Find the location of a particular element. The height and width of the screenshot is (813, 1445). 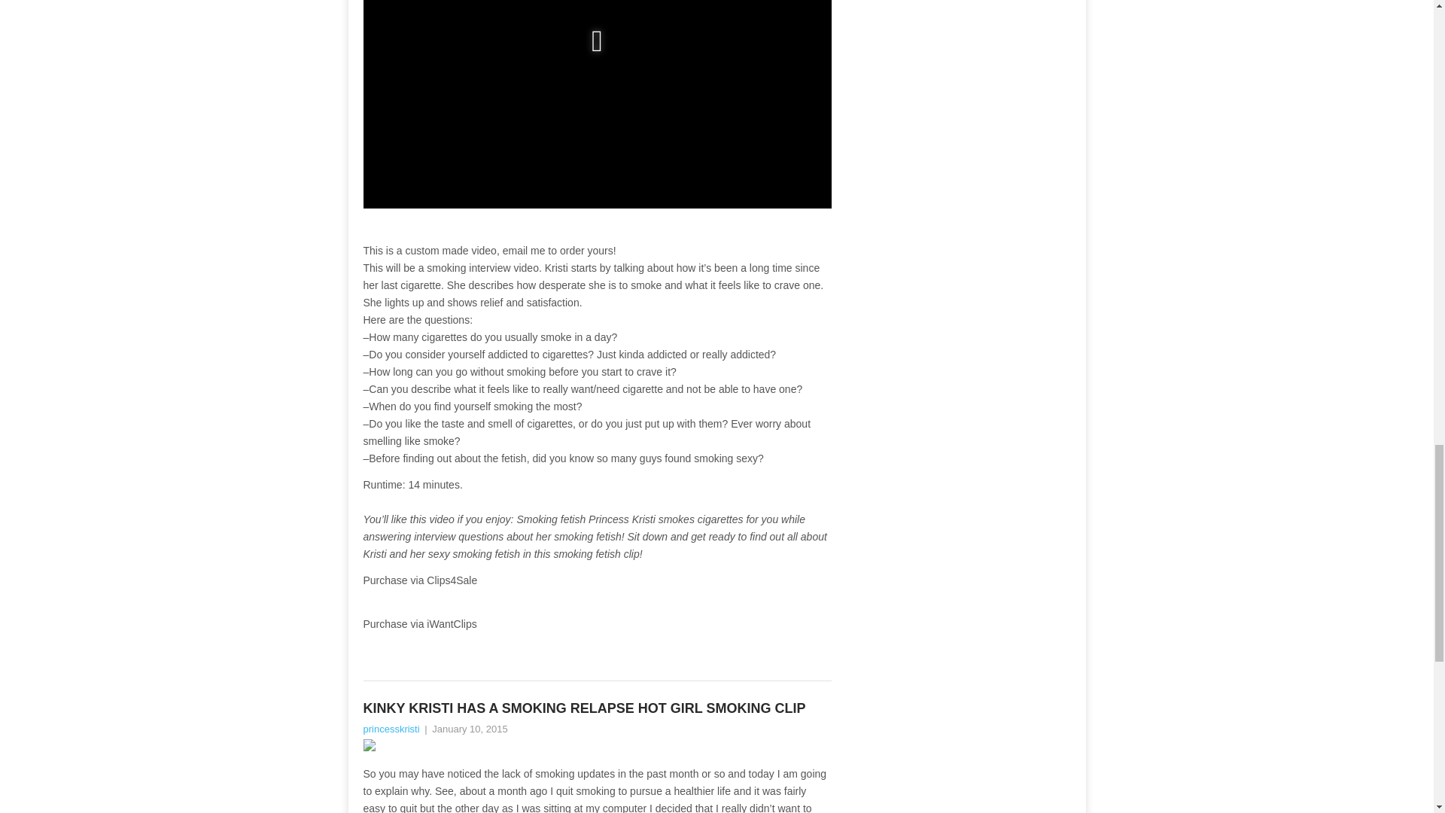

Kinky Kristi Has a Smoking Relapse Hot Girl Smoking Clip is located at coordinates (596, 708).